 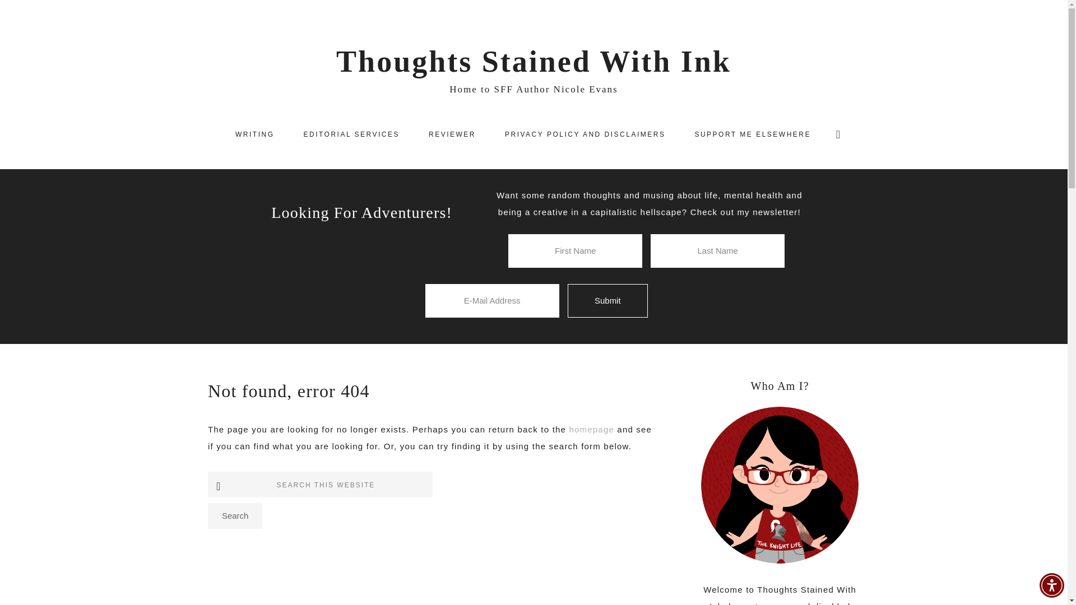 I want to click on WRITING, so click(x=254, y=134).